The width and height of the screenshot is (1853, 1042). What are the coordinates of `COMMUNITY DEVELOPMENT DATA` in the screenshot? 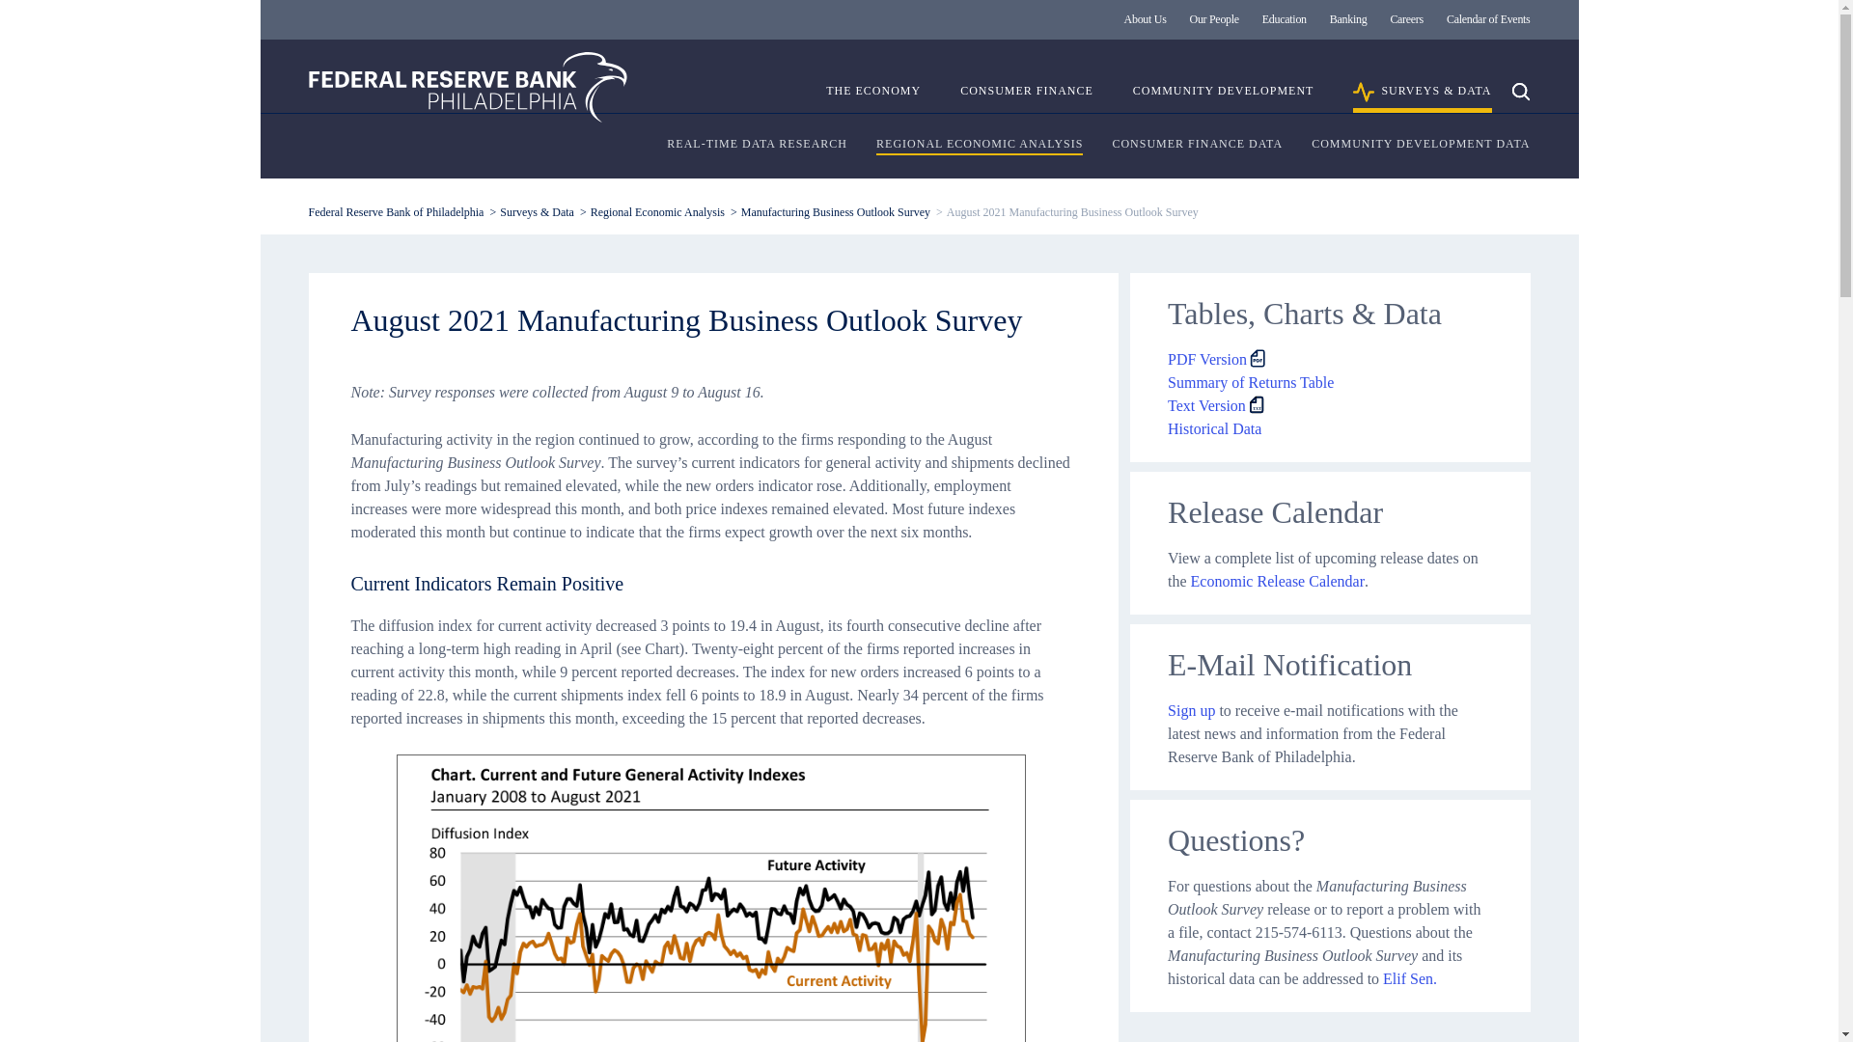 It's located at (1421, 145).